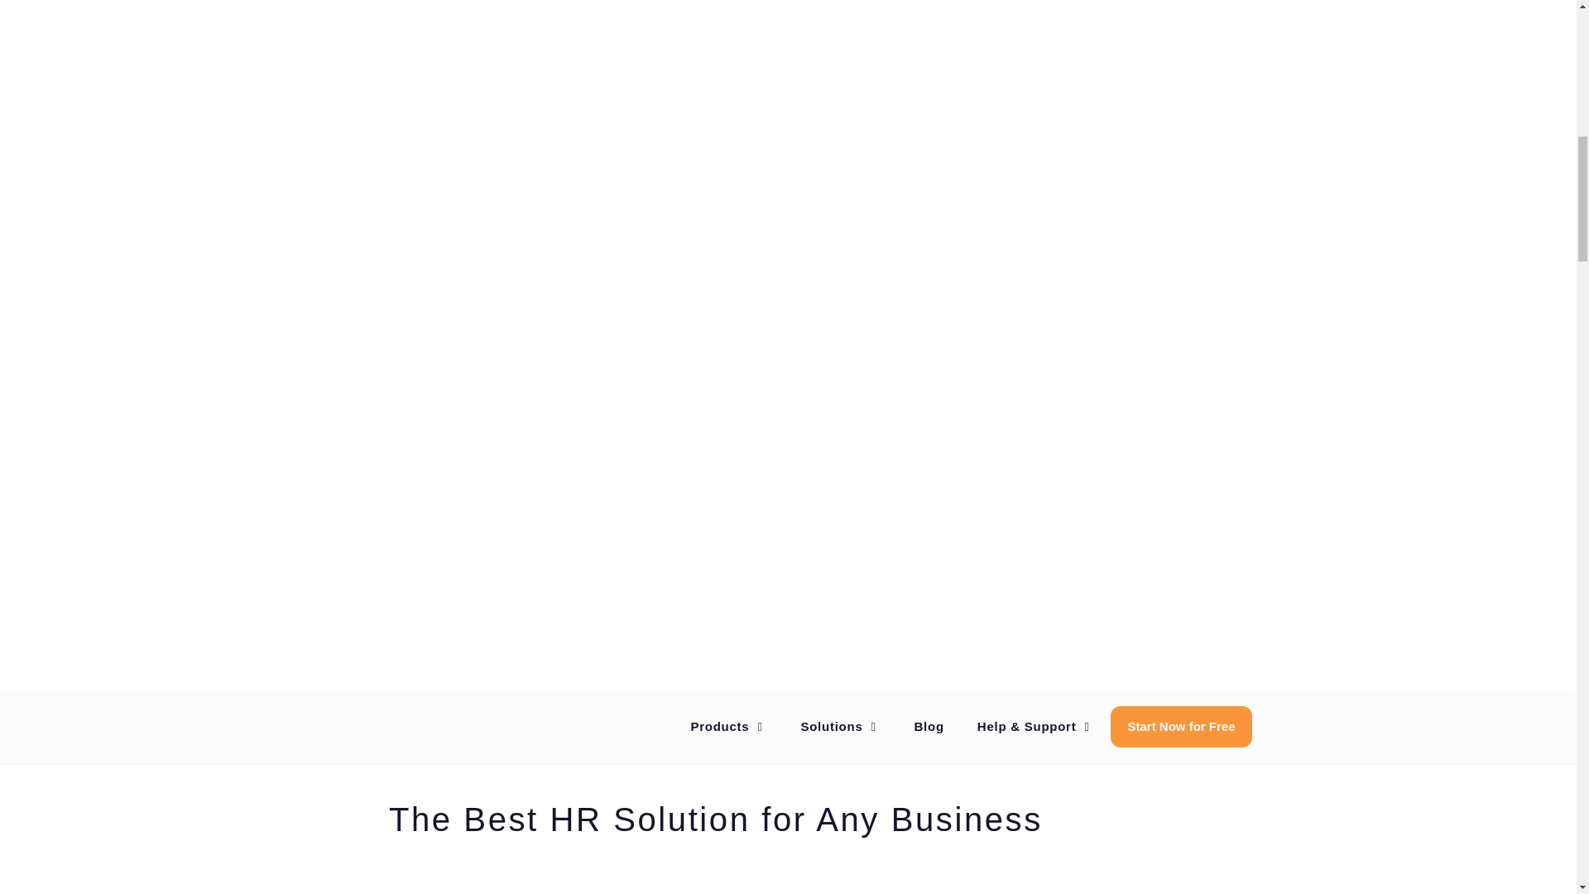  Describe the element at coordinates (929, 725) in the screenshot. I see `Blog` at that location.